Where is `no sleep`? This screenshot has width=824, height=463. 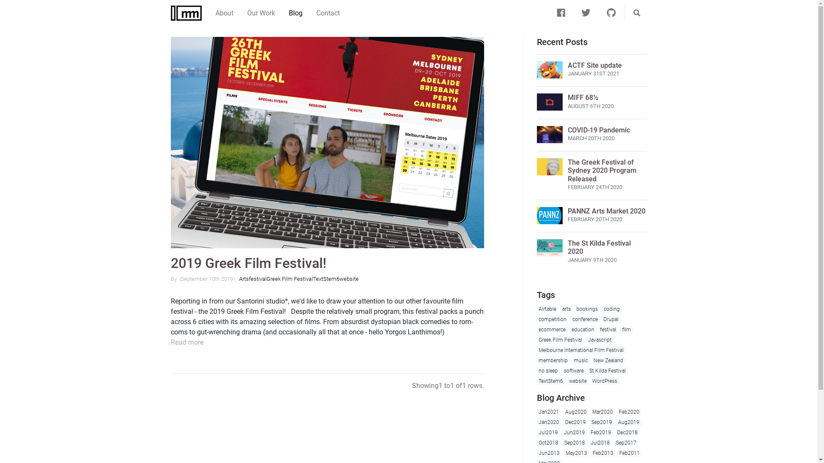 no sleep is located at coordinates (548, 371).